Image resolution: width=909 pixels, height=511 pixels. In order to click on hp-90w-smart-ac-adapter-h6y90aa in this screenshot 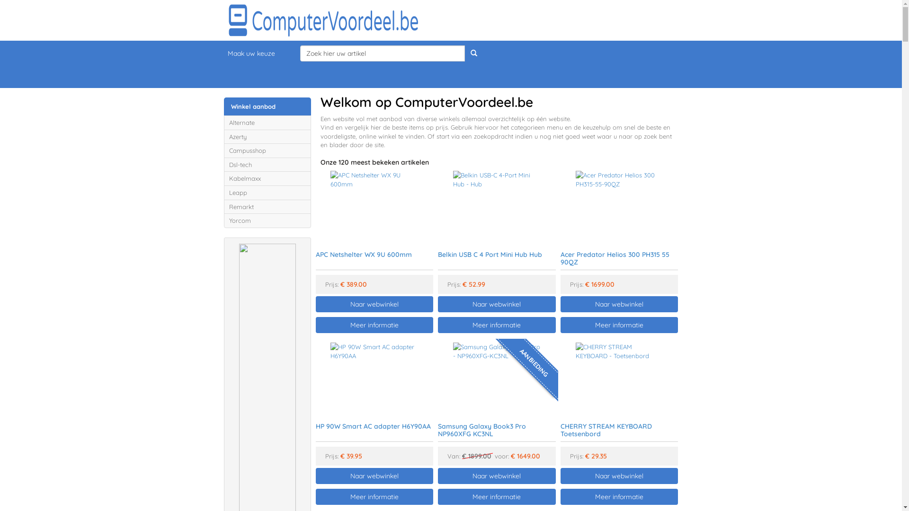, I will do `click(374, 378)`.